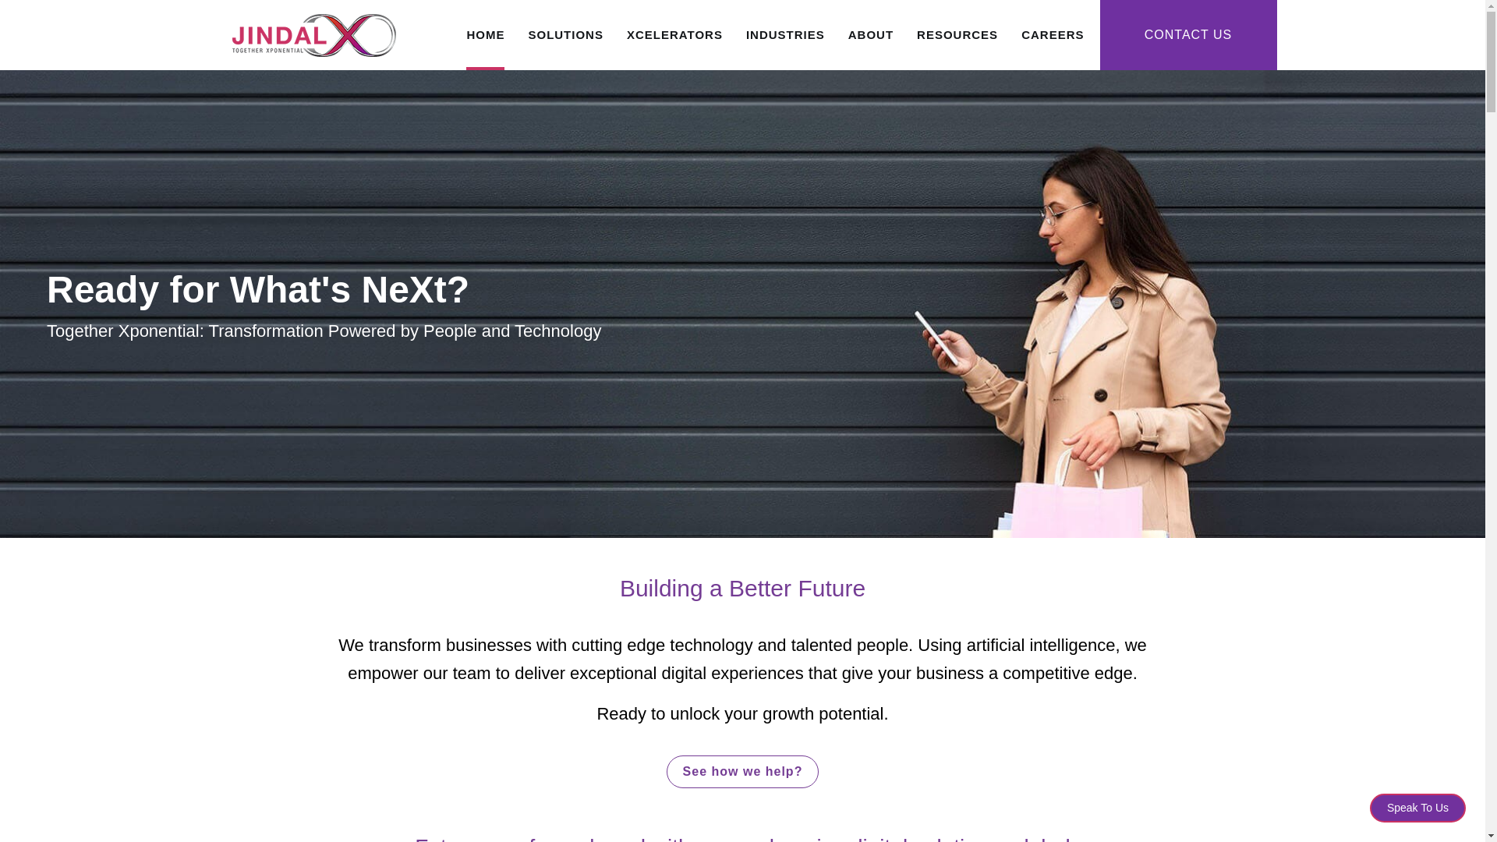 This screenshot has width=1497, height=842. What do you see at coordinates (675, 34) in the screenshot?
I see `XCELERATORS` at bounding box center [675, 34].